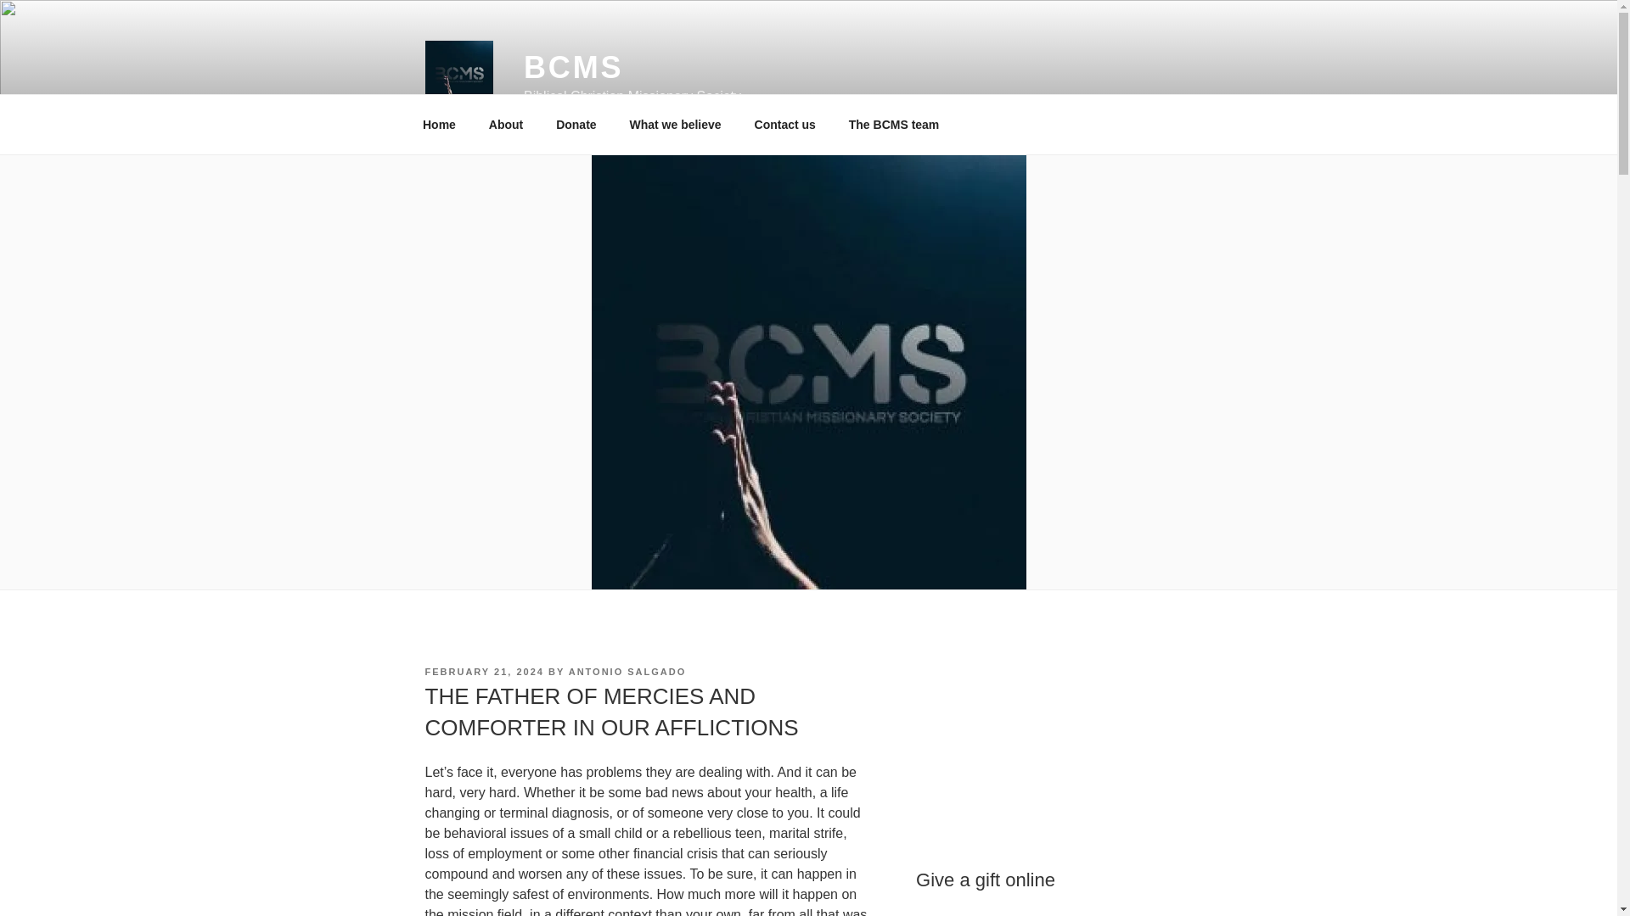  What do you see at coordinates (506, 124) in the screenshot?
I see `About` at bounding box center [506, 124].